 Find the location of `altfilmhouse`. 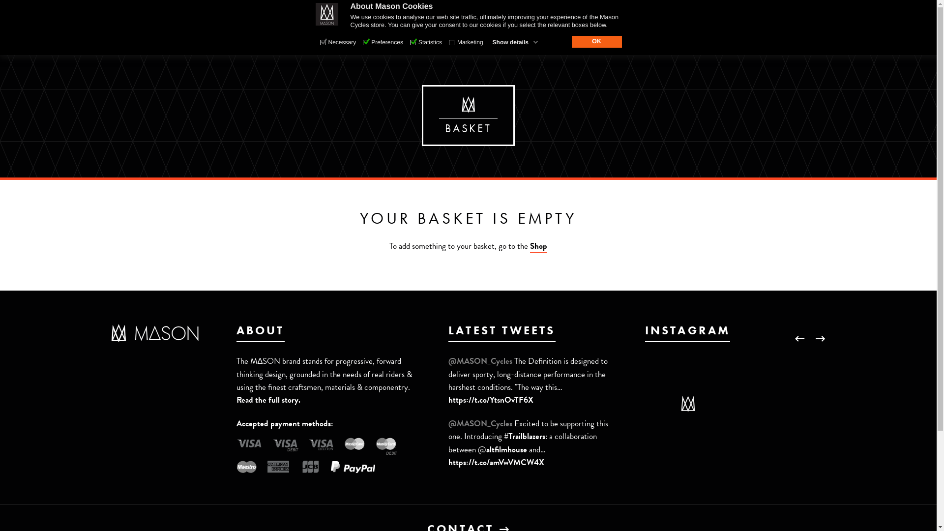

altfilmhouse is located at coordinates (506, 449).